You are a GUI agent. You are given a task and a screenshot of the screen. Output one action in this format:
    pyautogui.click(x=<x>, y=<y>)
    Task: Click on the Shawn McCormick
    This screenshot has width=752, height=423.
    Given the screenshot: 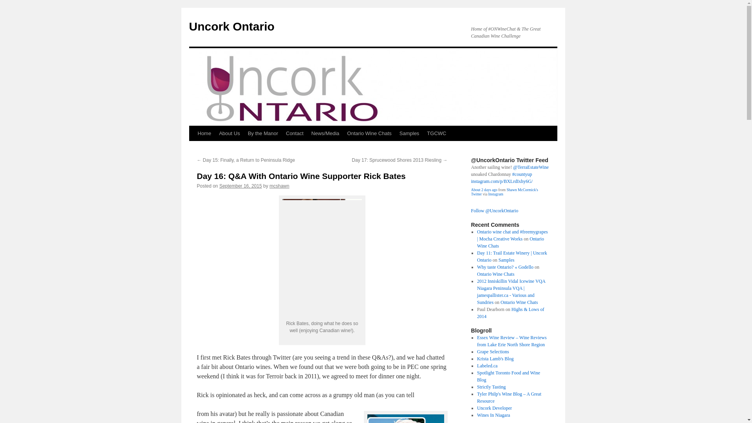 What is the action you would take?
    pyautogui.click(x=504, y=192)
    